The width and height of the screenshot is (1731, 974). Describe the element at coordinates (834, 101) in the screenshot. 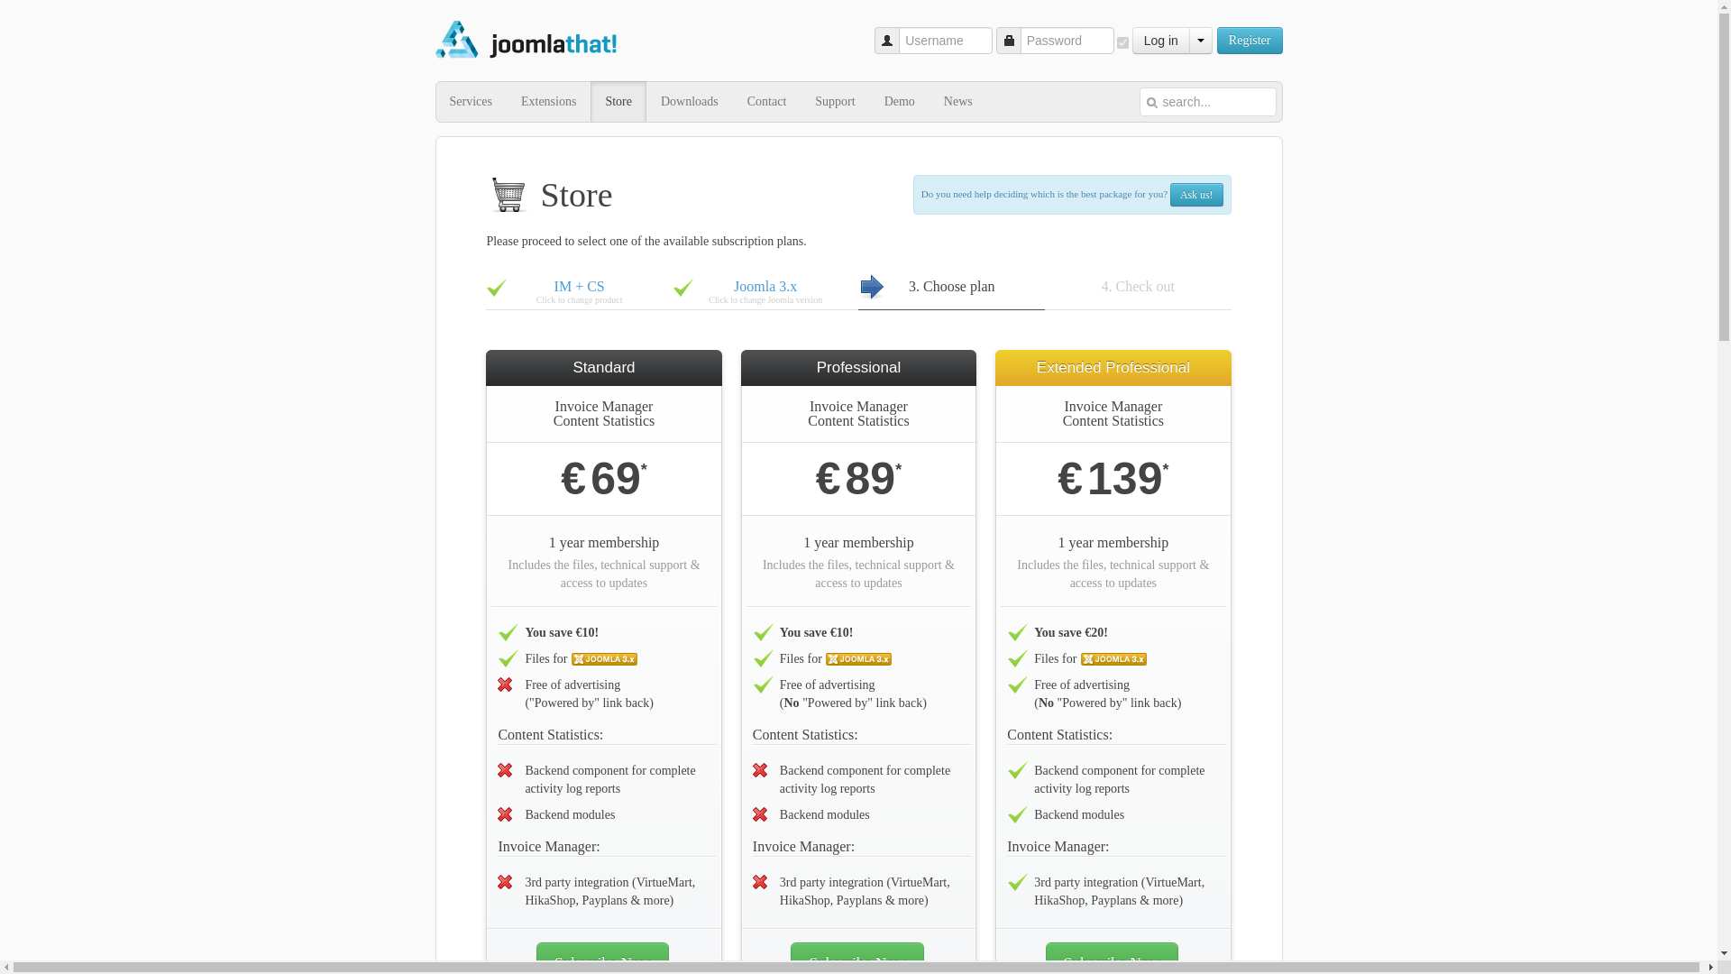

I see `yes` at that location.